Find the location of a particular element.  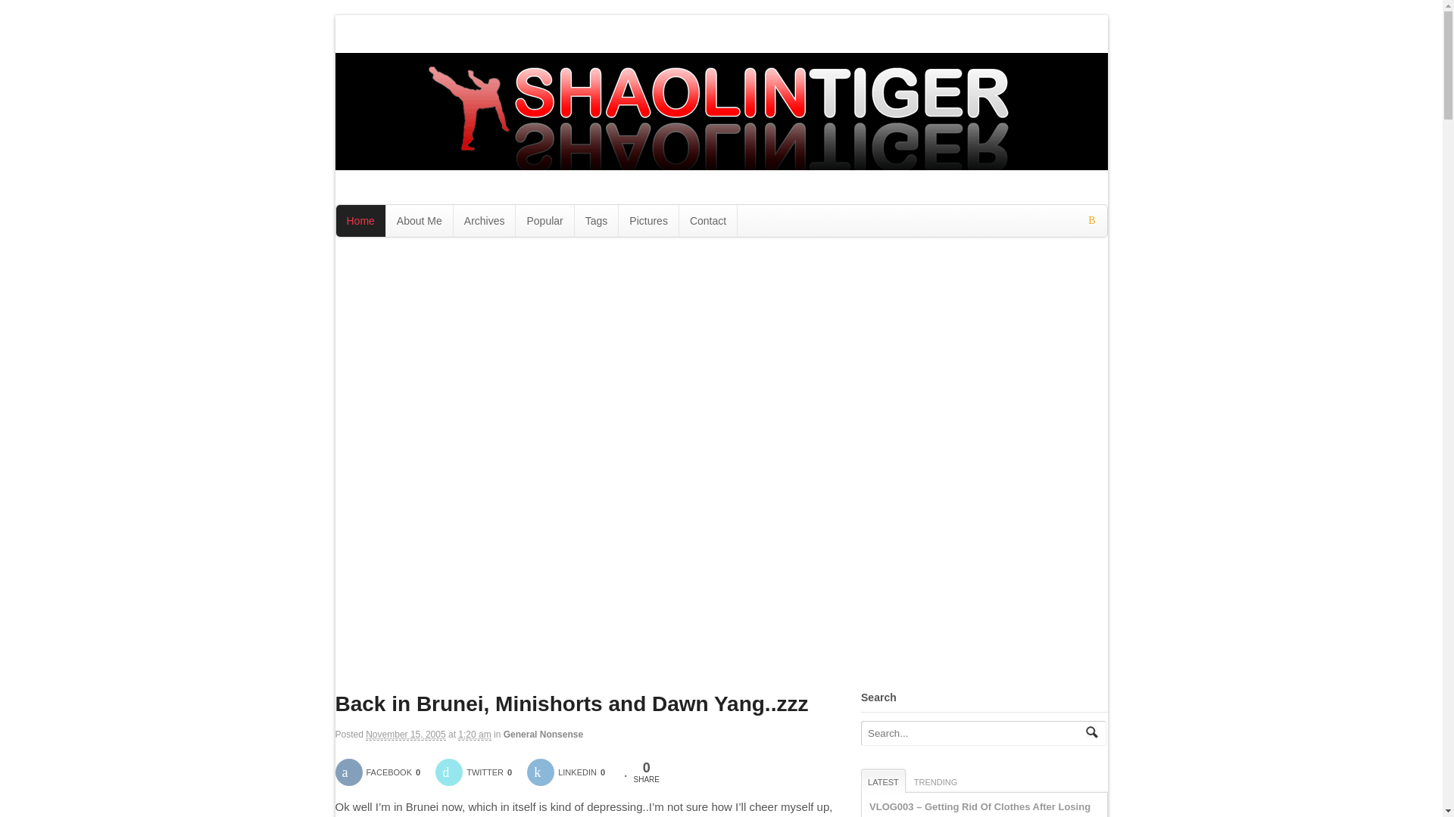

Contact is located at coordinates (707, 221).